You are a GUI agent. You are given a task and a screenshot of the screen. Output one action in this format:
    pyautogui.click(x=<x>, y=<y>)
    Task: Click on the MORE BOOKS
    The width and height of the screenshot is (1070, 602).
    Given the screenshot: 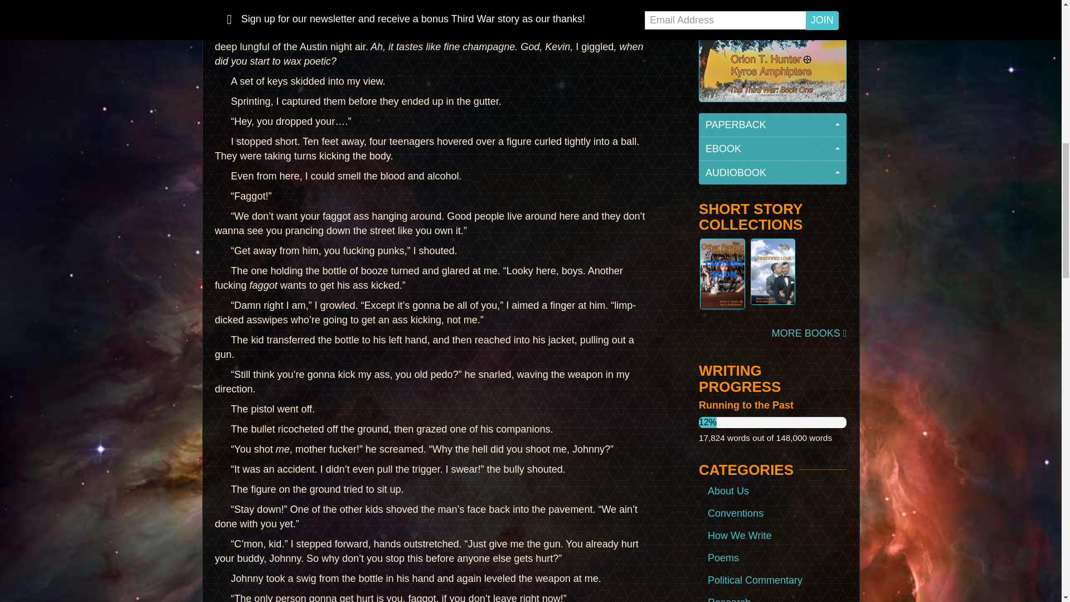 What is the action you would take?
    pyautogui.click(x=809, y=333)
    